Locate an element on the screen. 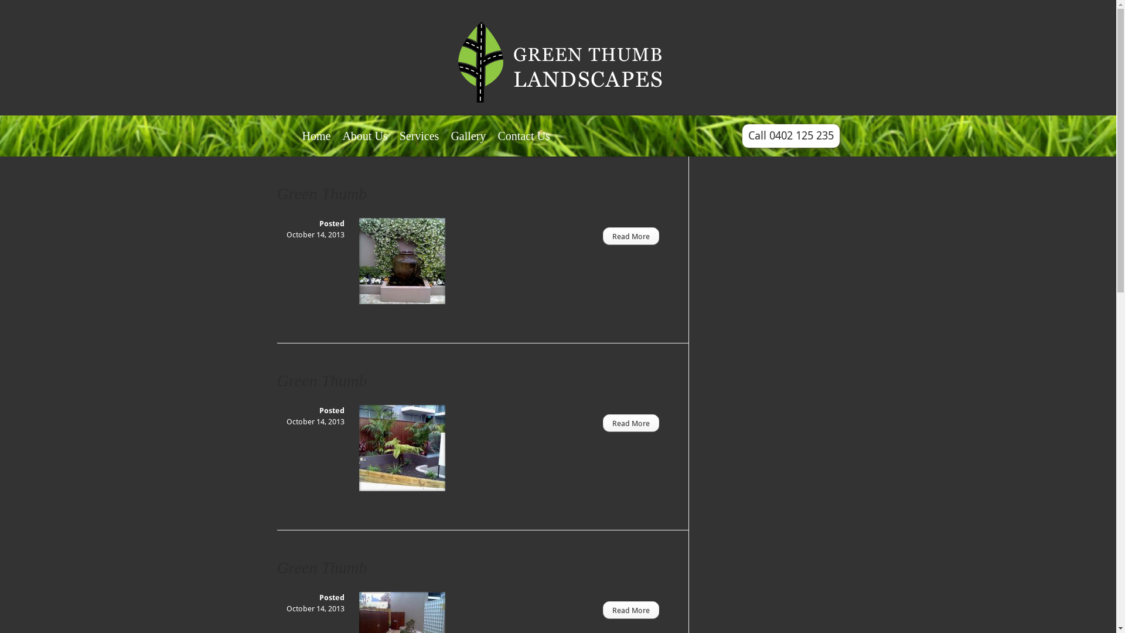 This screenshot has width=1125, height=633. Contact Us is located at coordinates (524, 143).